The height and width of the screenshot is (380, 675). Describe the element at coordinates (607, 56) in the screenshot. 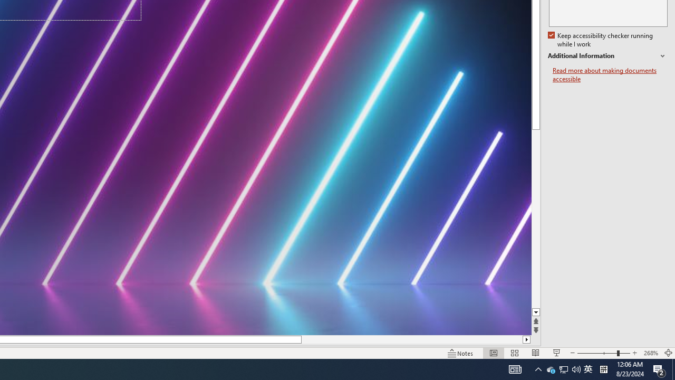

I see `Additional Information` at that location.